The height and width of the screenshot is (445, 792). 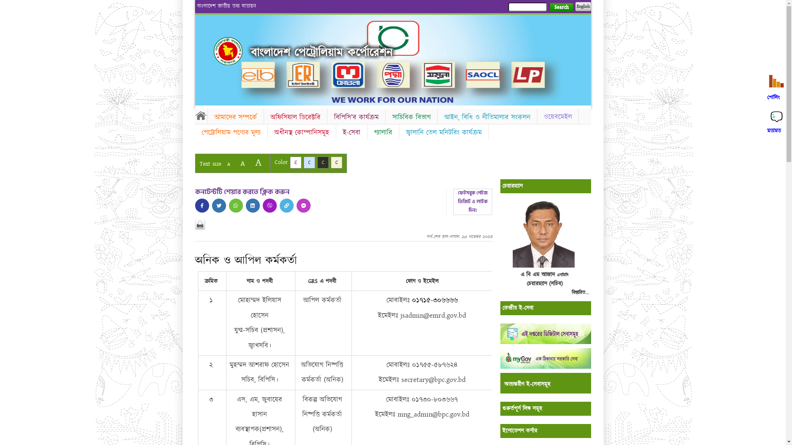 What do you see at coordinates (583, 7) in the screenshot?
I see `English` at bounding box center [583, 7].